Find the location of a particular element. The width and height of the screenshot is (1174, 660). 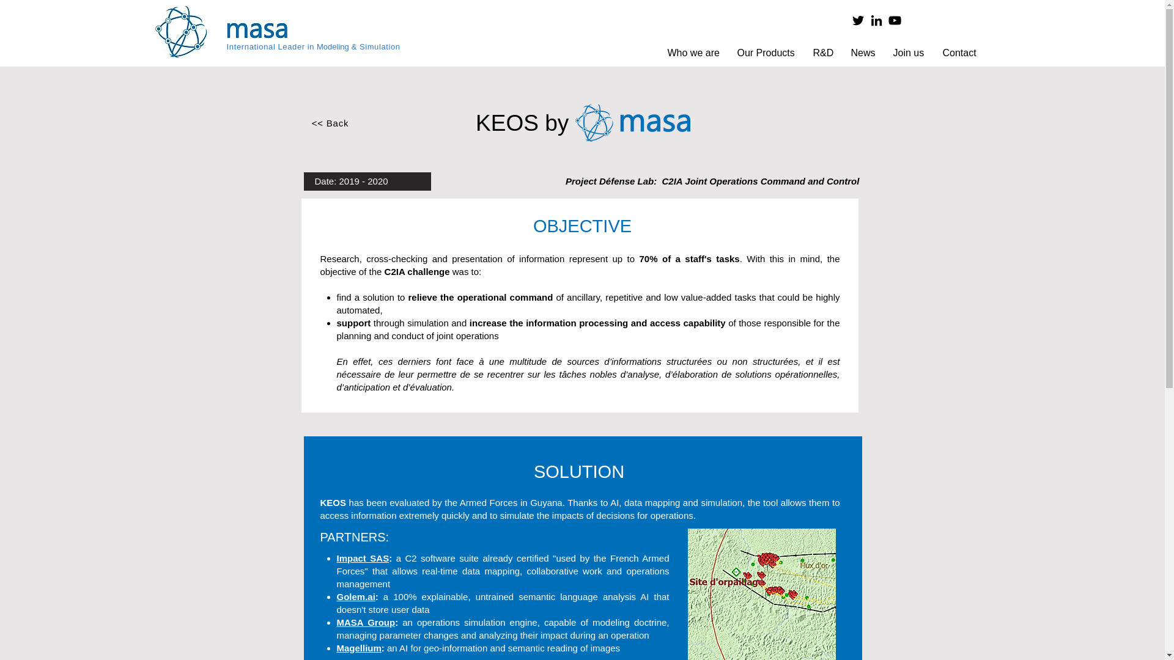

Golem.ai is located at coordinates (355, 596).